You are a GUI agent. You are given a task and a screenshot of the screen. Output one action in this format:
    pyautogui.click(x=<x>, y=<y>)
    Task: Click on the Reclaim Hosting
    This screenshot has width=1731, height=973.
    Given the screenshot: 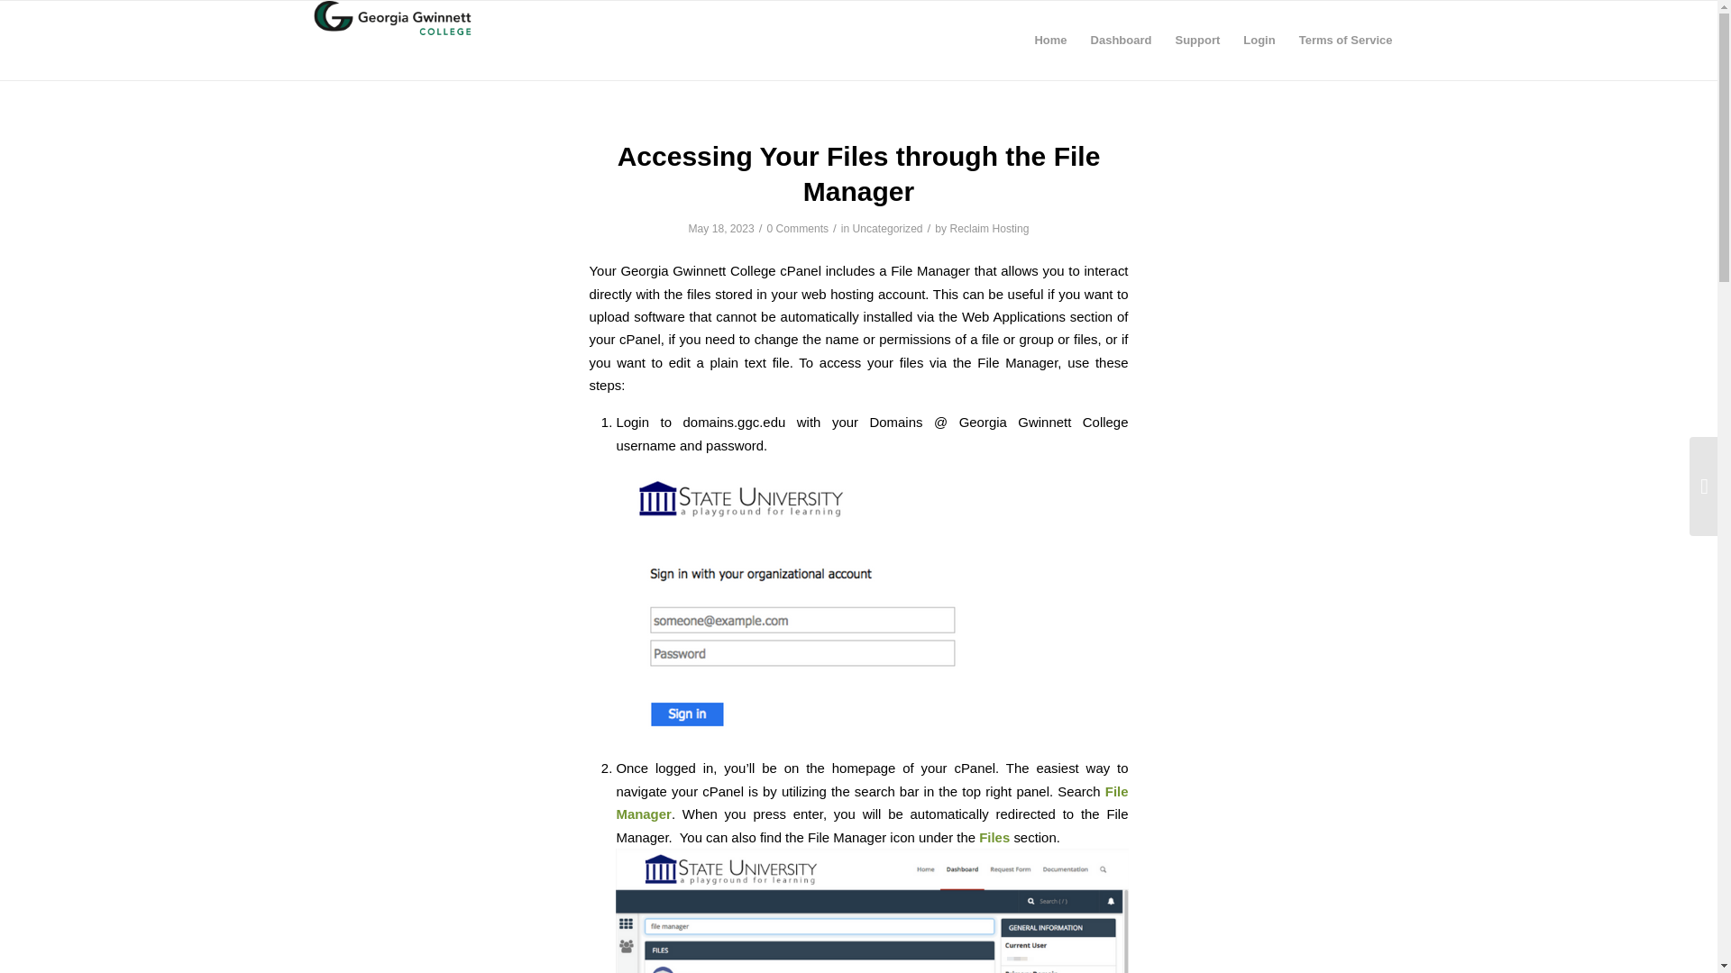 What is the action you would take?
    pyautogui.click(x=988, y=229)
    